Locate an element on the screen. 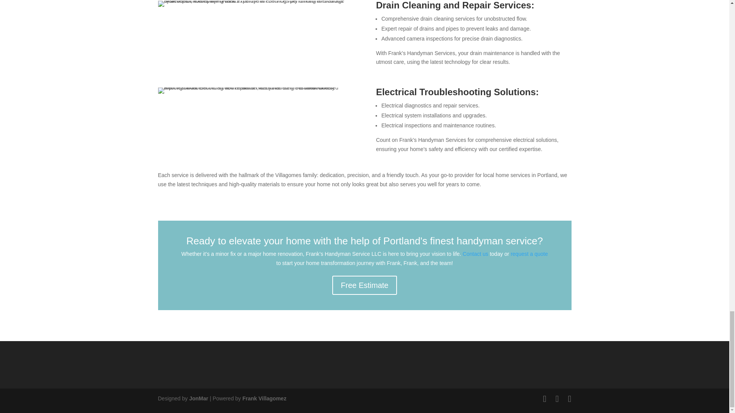 The height and width of the screenshot is (413, 735). drain-repair-technicians-at-work is located at coordinates (255, 4).